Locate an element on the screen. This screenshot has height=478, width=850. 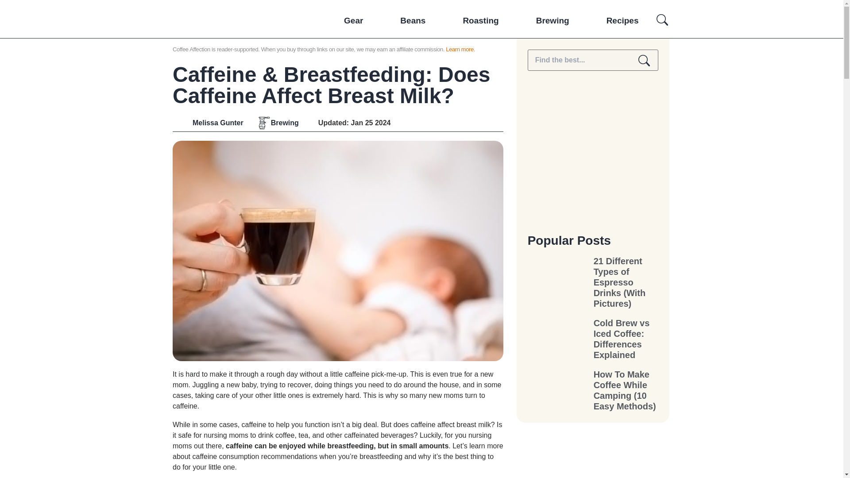
Beans is located at coordinates (413, 20).